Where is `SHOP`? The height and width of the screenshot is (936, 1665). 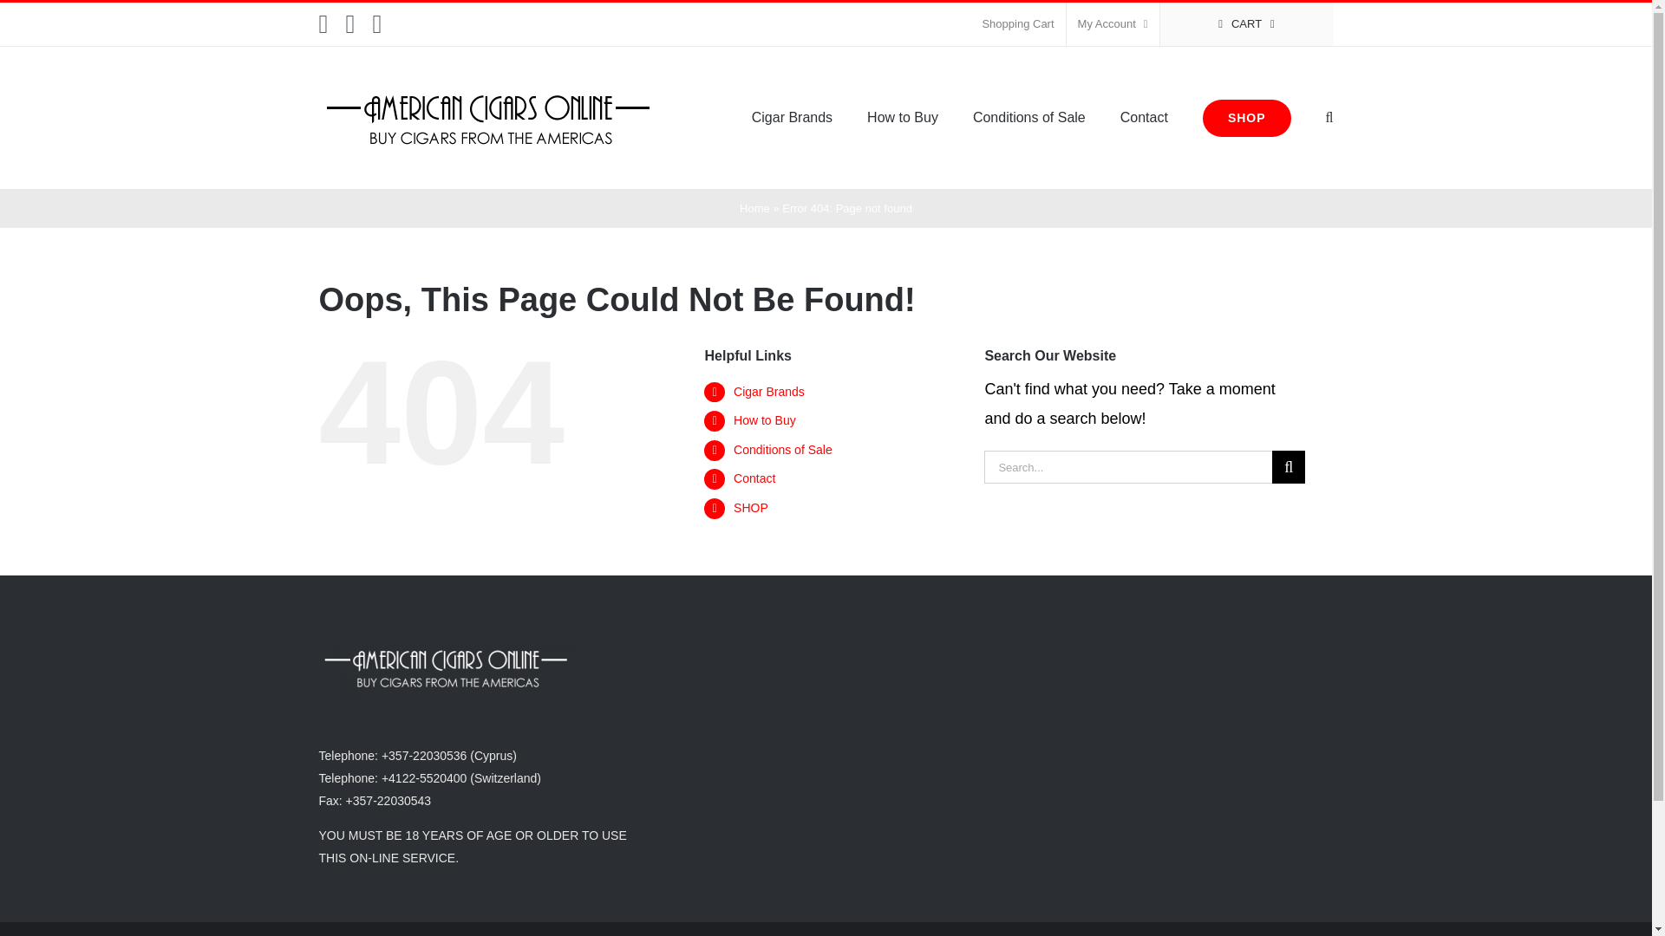 SHOP is located at coordinates (751, 508).